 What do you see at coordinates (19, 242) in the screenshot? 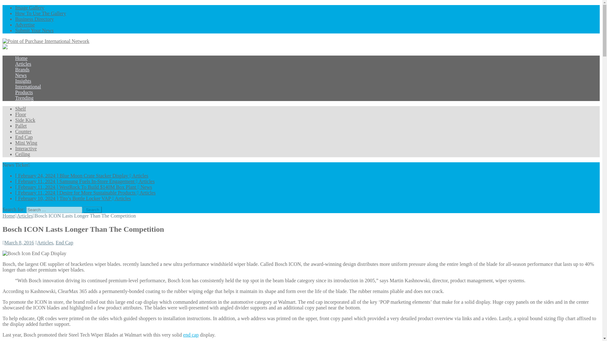
I see `March 8, 2016` at bounding box center [19, 242].